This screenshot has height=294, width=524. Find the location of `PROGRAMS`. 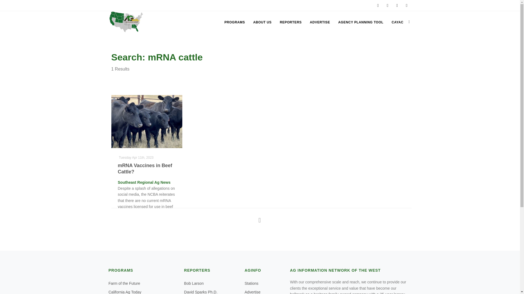

PROGRAMS is located at coordinates (234, 22).